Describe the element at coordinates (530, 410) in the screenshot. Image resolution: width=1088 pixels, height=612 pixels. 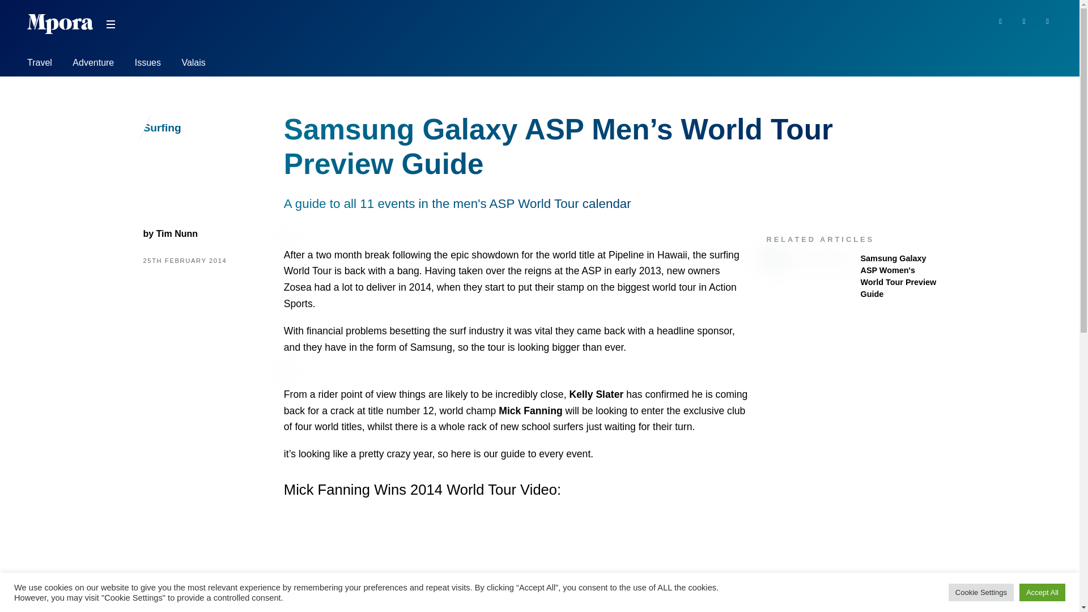
I see `20 Unforgettable Action Sports Heroes Of 2013` at that location.